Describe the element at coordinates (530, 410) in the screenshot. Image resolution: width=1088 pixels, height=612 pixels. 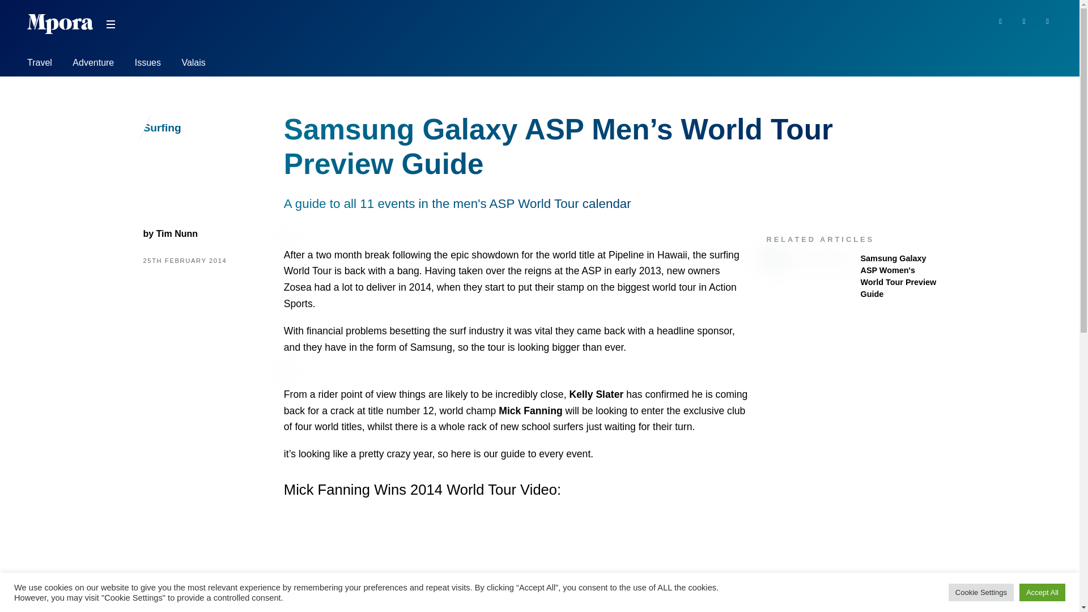
I see `20 Unforgettable Action Sports Heroes Of 2013` at that location.